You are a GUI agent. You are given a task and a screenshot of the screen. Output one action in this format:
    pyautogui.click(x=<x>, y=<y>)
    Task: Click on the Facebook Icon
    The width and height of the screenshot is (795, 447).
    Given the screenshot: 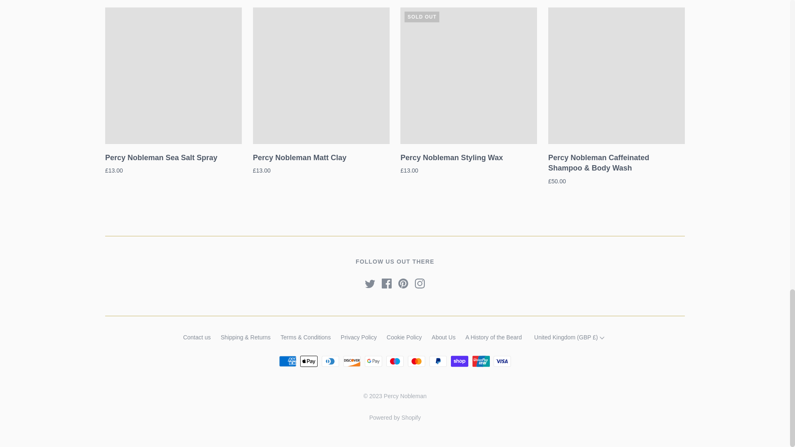 What is the action you would take?
    pyautogui.click(x=387, y=283)
    